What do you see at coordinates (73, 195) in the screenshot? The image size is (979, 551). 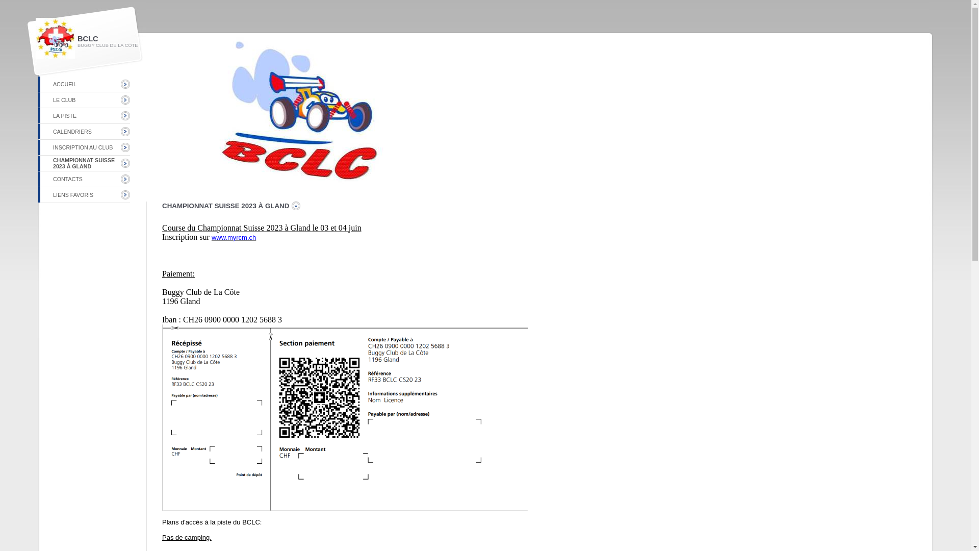 I see `LIENS FAVORIS` at bounding box center [73, 195].